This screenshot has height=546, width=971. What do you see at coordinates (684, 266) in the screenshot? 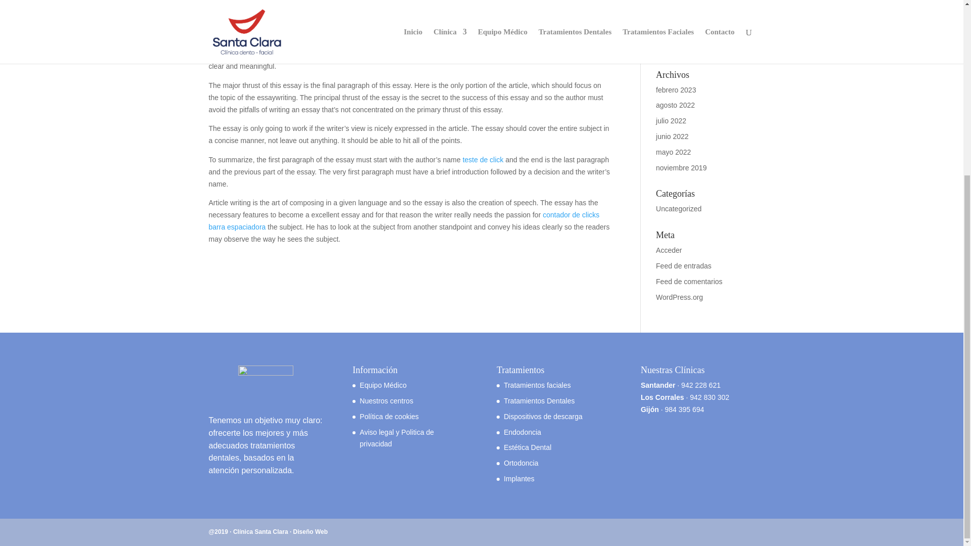
I see `Feed de entradas` at bounding box center [684, 266].